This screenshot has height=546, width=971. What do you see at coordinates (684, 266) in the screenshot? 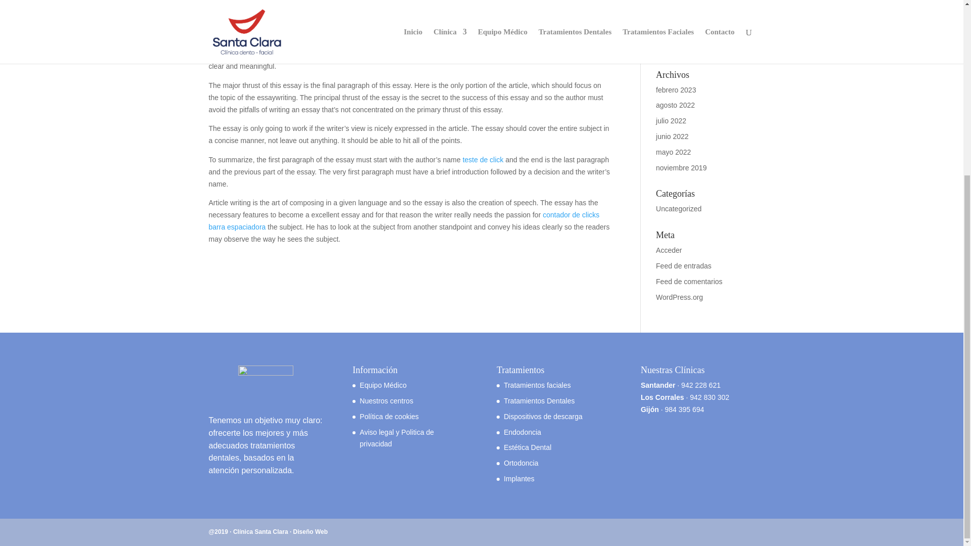
I see `Feed de entradas` at bounding box center [684, 266].